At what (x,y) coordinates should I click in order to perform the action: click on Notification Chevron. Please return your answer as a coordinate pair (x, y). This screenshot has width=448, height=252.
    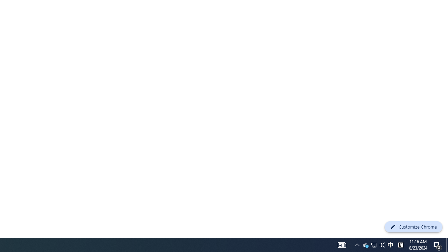
    Looking at the image, I should click on (374, 245).